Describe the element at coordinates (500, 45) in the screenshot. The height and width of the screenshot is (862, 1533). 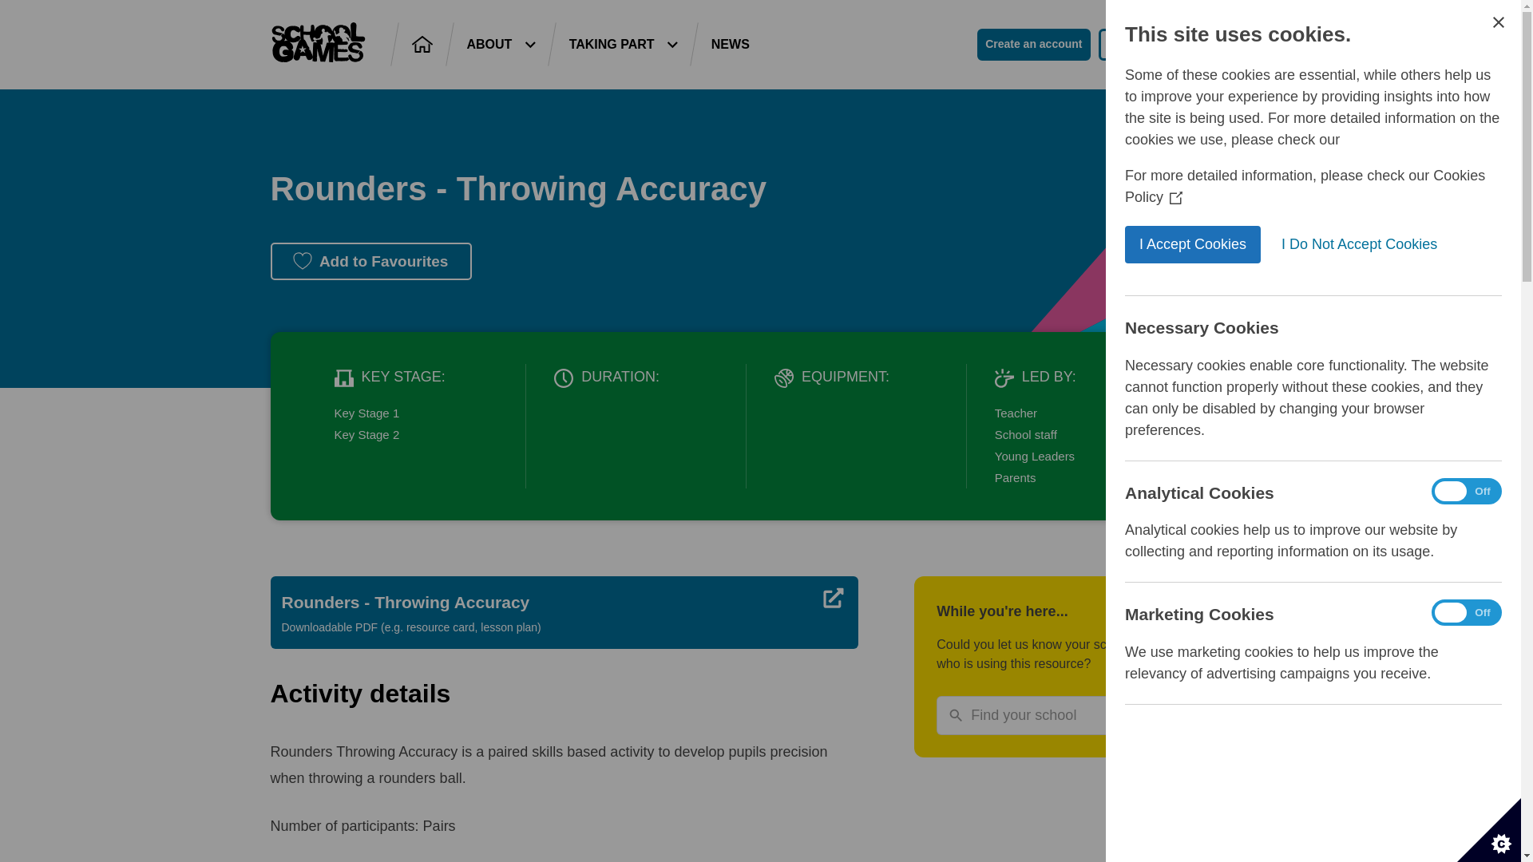
I see `ABOUT` at that location.